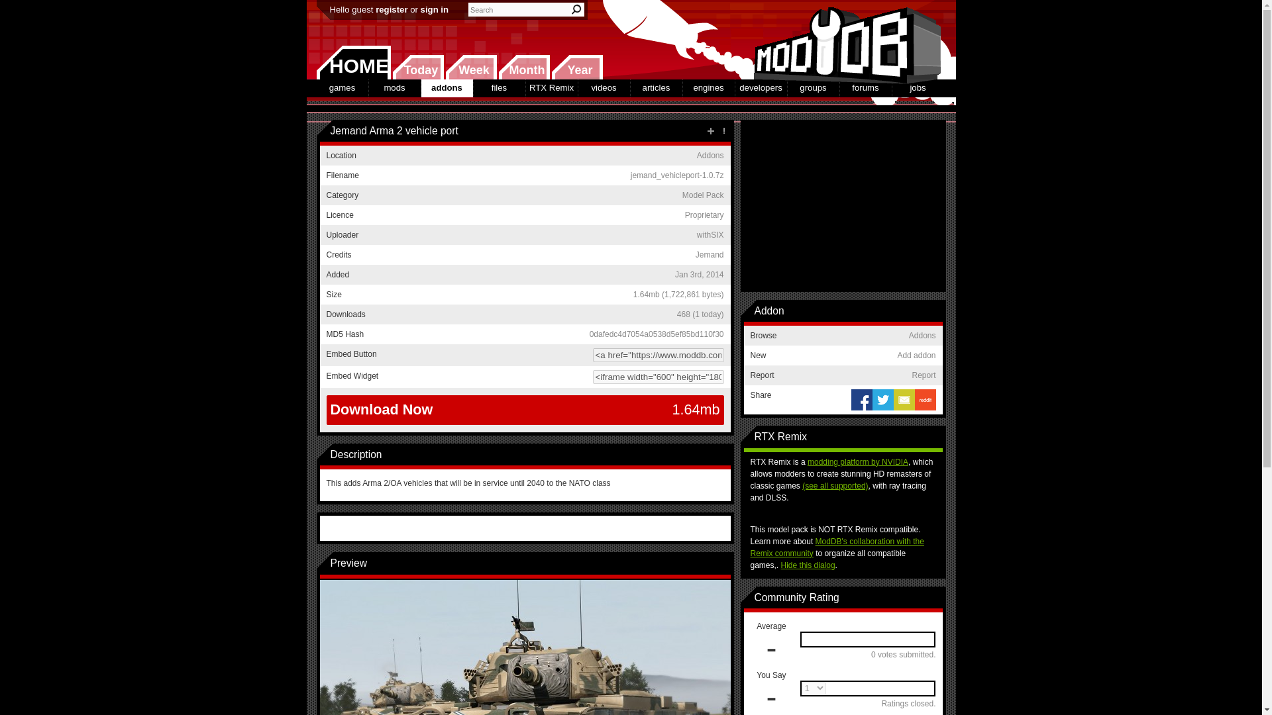 The image size is (1272, 715). Describe the element at coordinates (710, 131) in the screenshot. I see `Add addon` at that location.